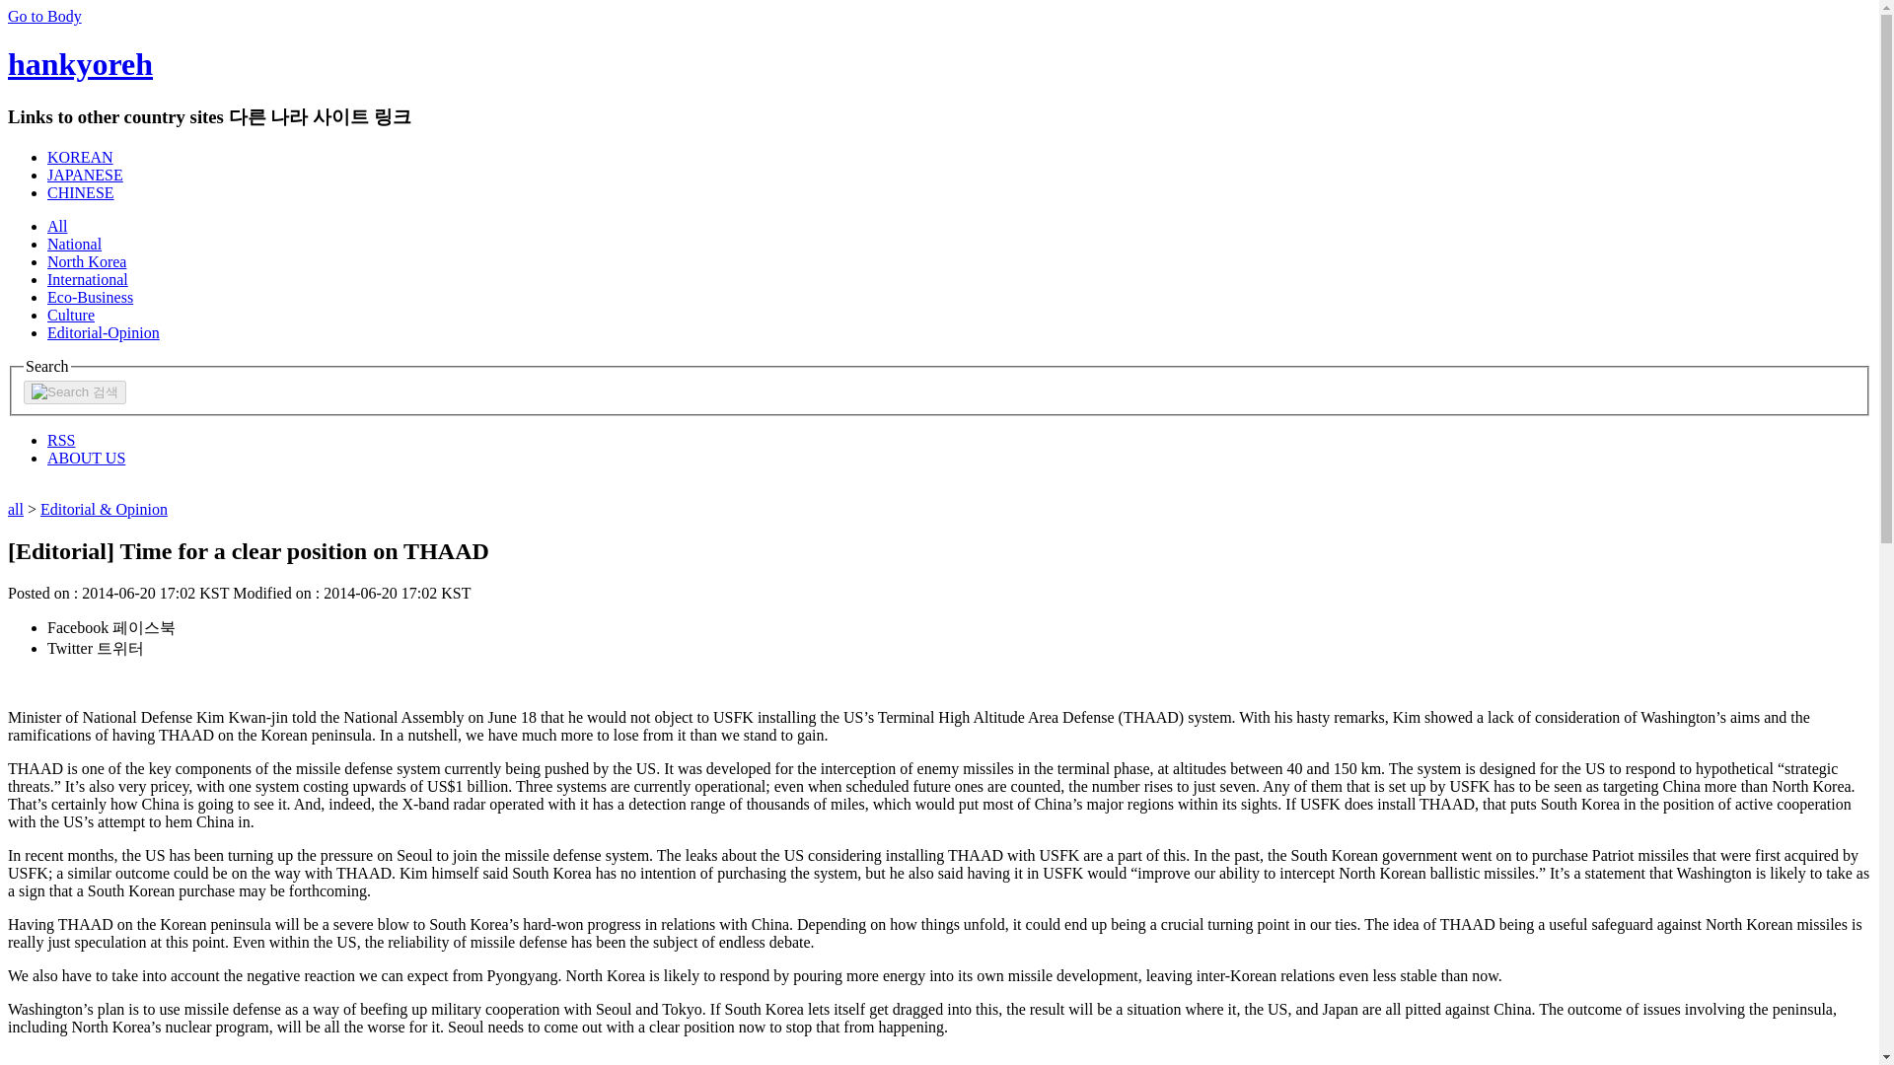  What do you see at coordinates (61, 440) in the screenshot?
I see `RSS` at bounding box center [61, 440].